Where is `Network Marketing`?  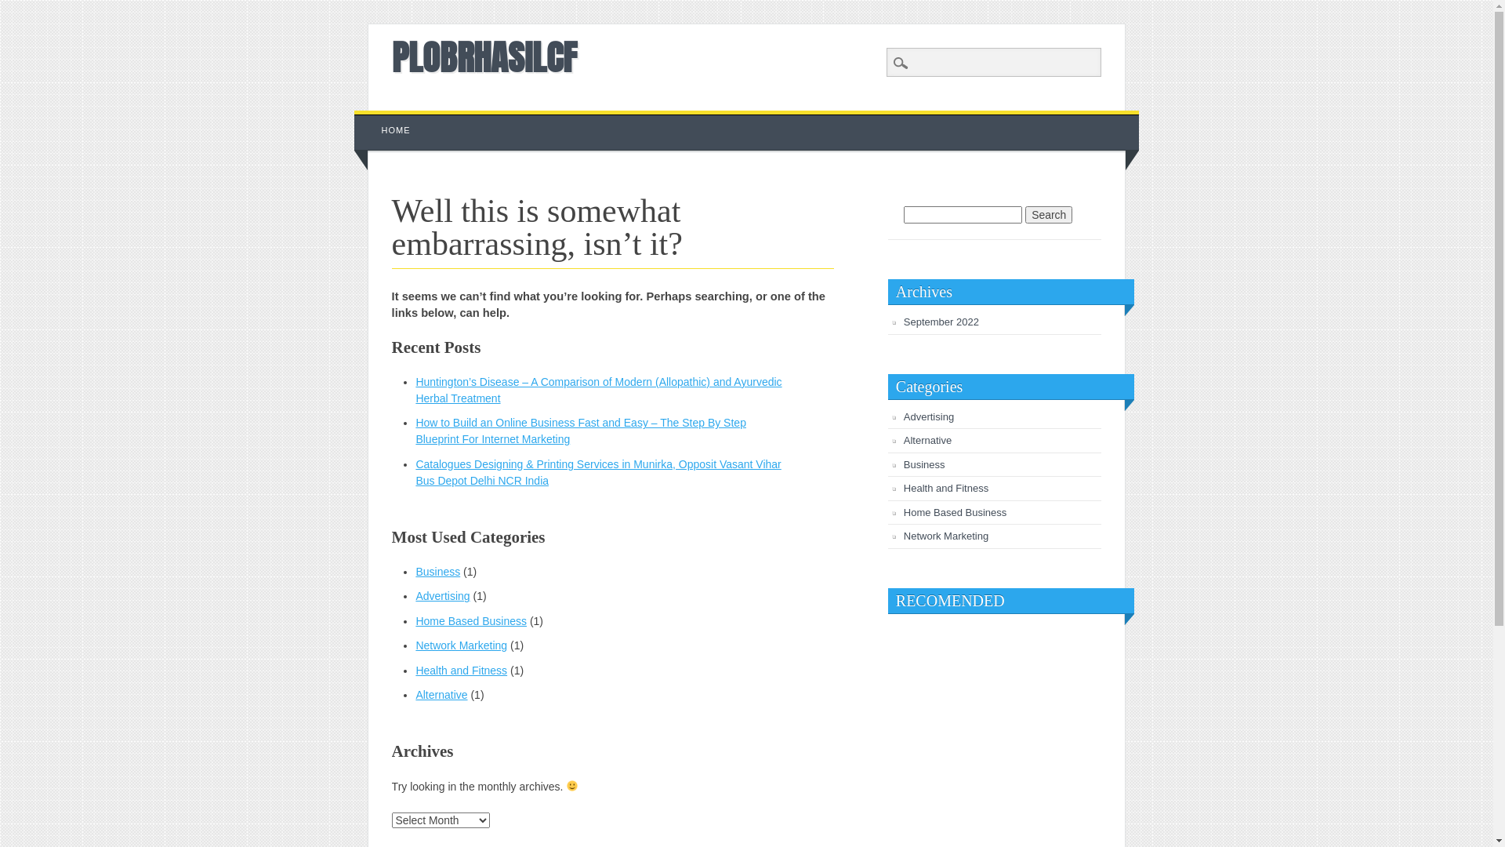
Network Marketing is located at coordinates (946, 536).